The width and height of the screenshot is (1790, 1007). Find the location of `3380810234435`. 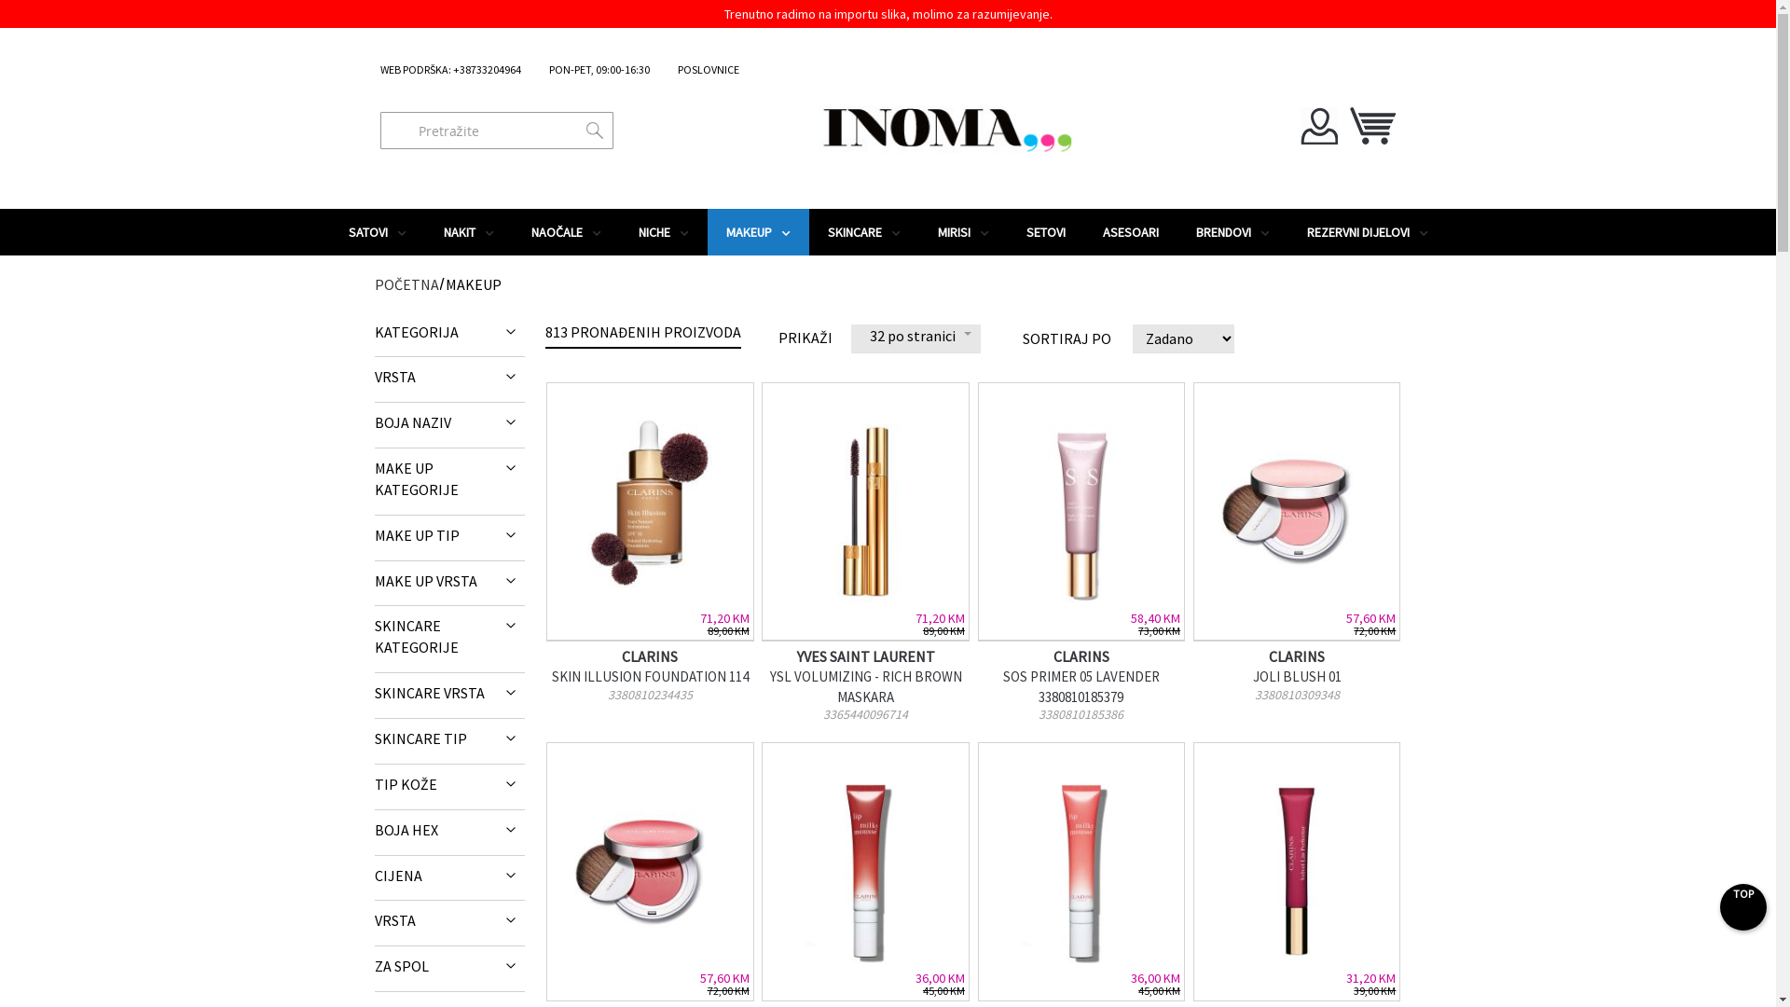

3380810234435 is located at coordinates (650, 695).